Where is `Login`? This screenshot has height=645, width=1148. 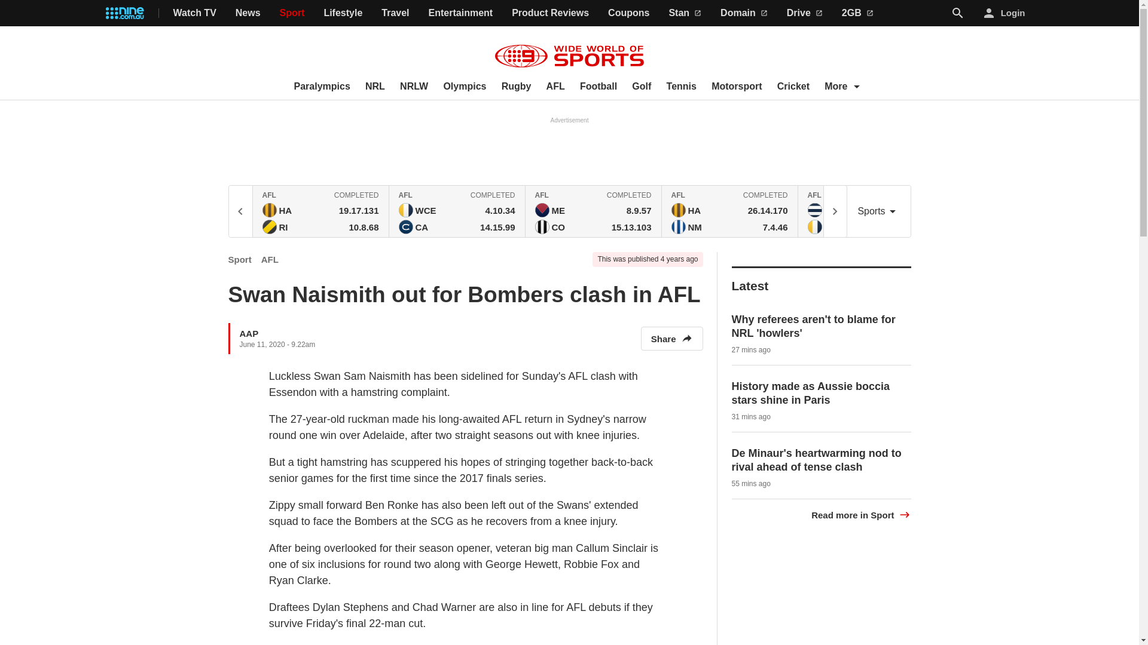
Login is located at coordinates (1004, 13).